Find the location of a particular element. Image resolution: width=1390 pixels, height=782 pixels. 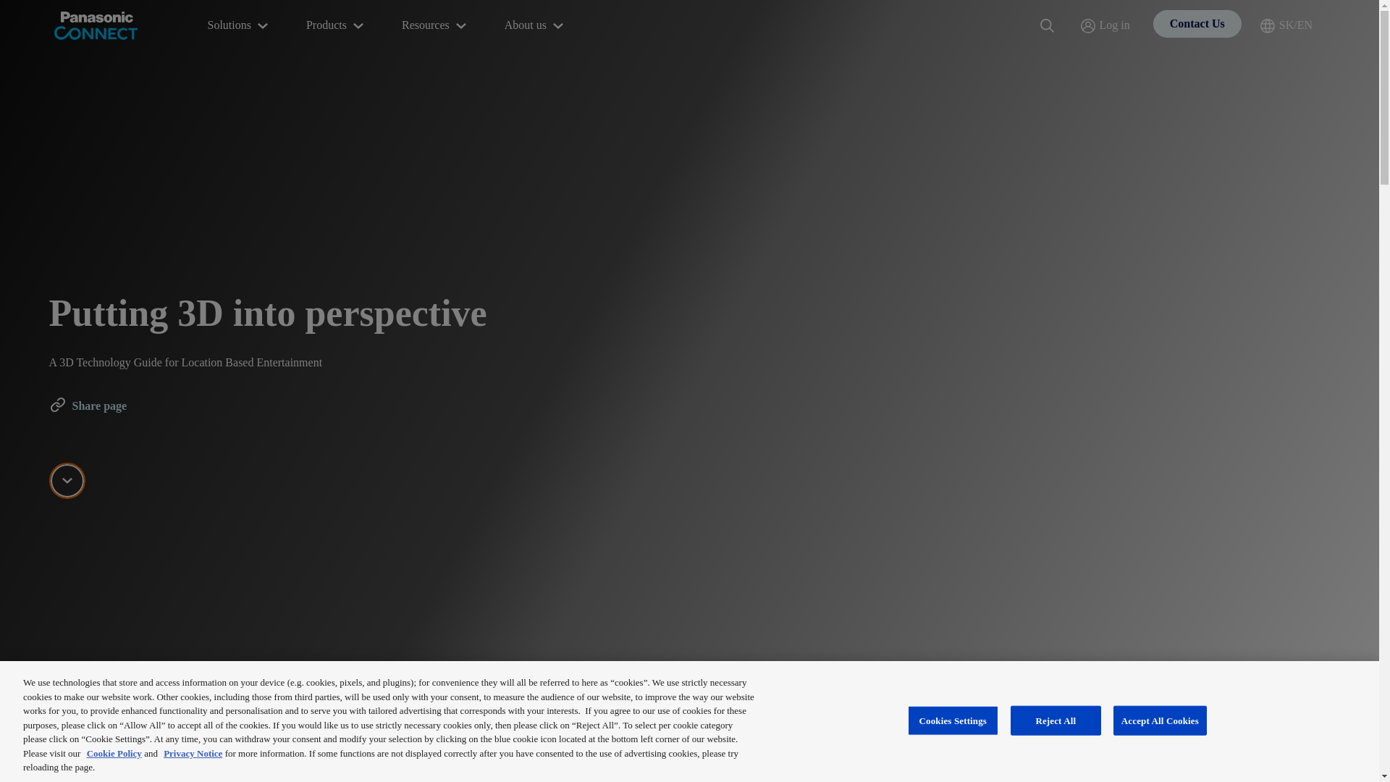

Resources is located at coordinates (436, 26).